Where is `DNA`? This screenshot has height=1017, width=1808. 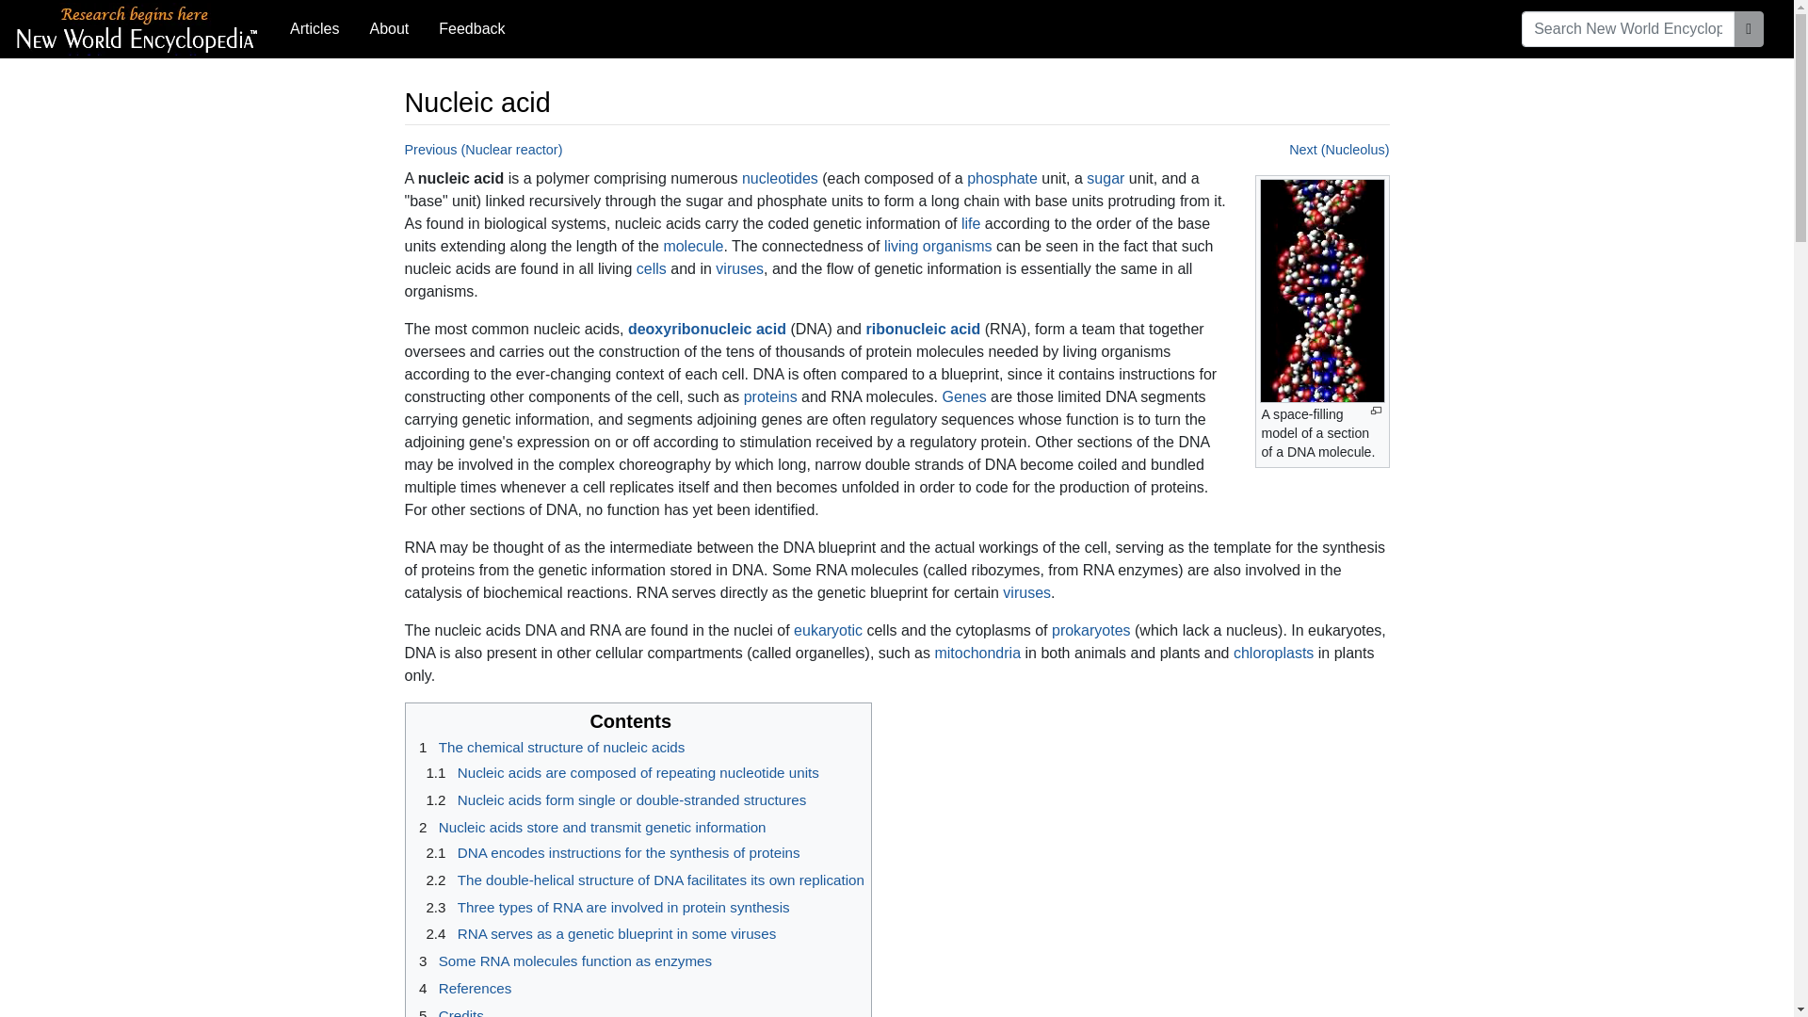 DNA is located at coordinates (706, 329).